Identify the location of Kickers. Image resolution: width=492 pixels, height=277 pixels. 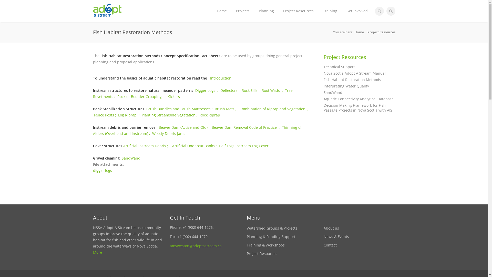
(174, 96).